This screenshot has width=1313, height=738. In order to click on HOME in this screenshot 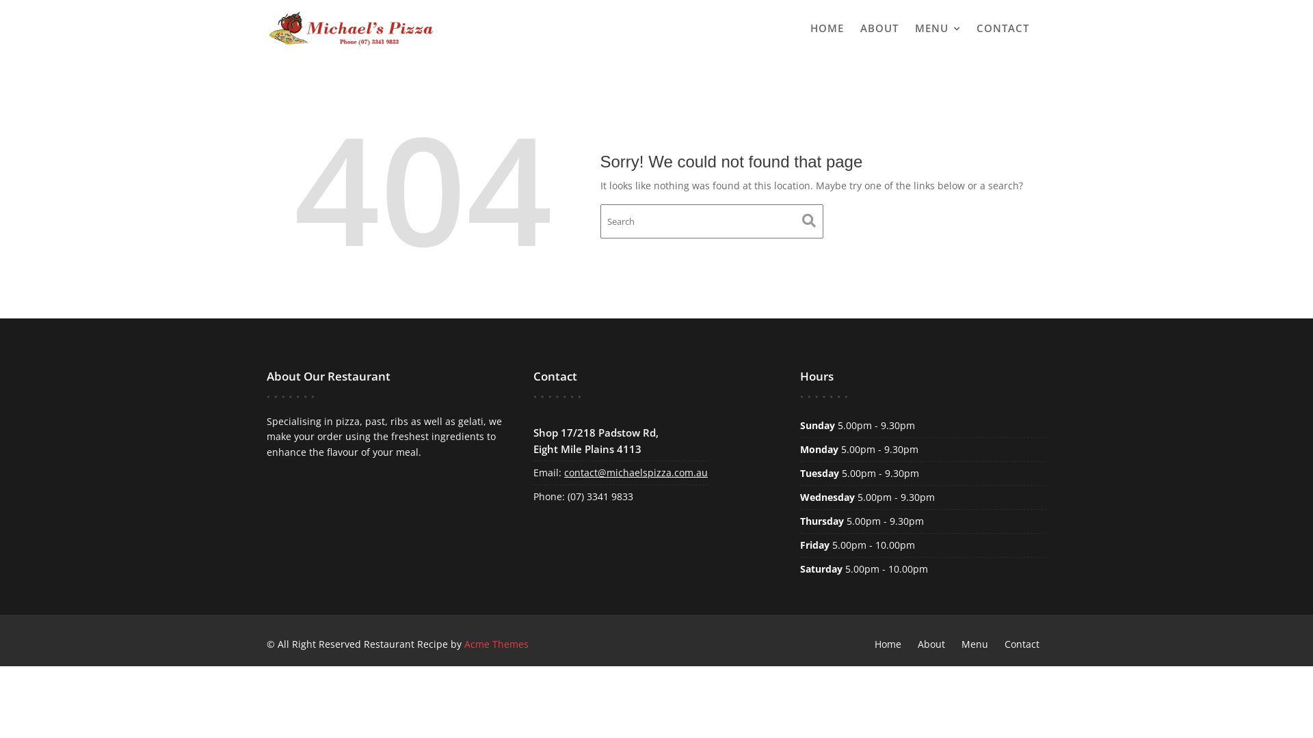, I will do `click(827, 28)`.